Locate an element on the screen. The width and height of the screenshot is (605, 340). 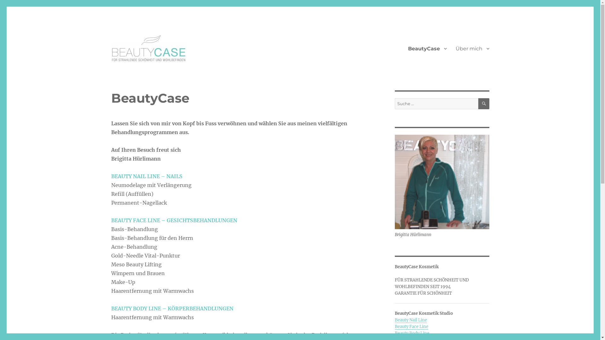
SUCHEN is located at coordinates (484, 104).